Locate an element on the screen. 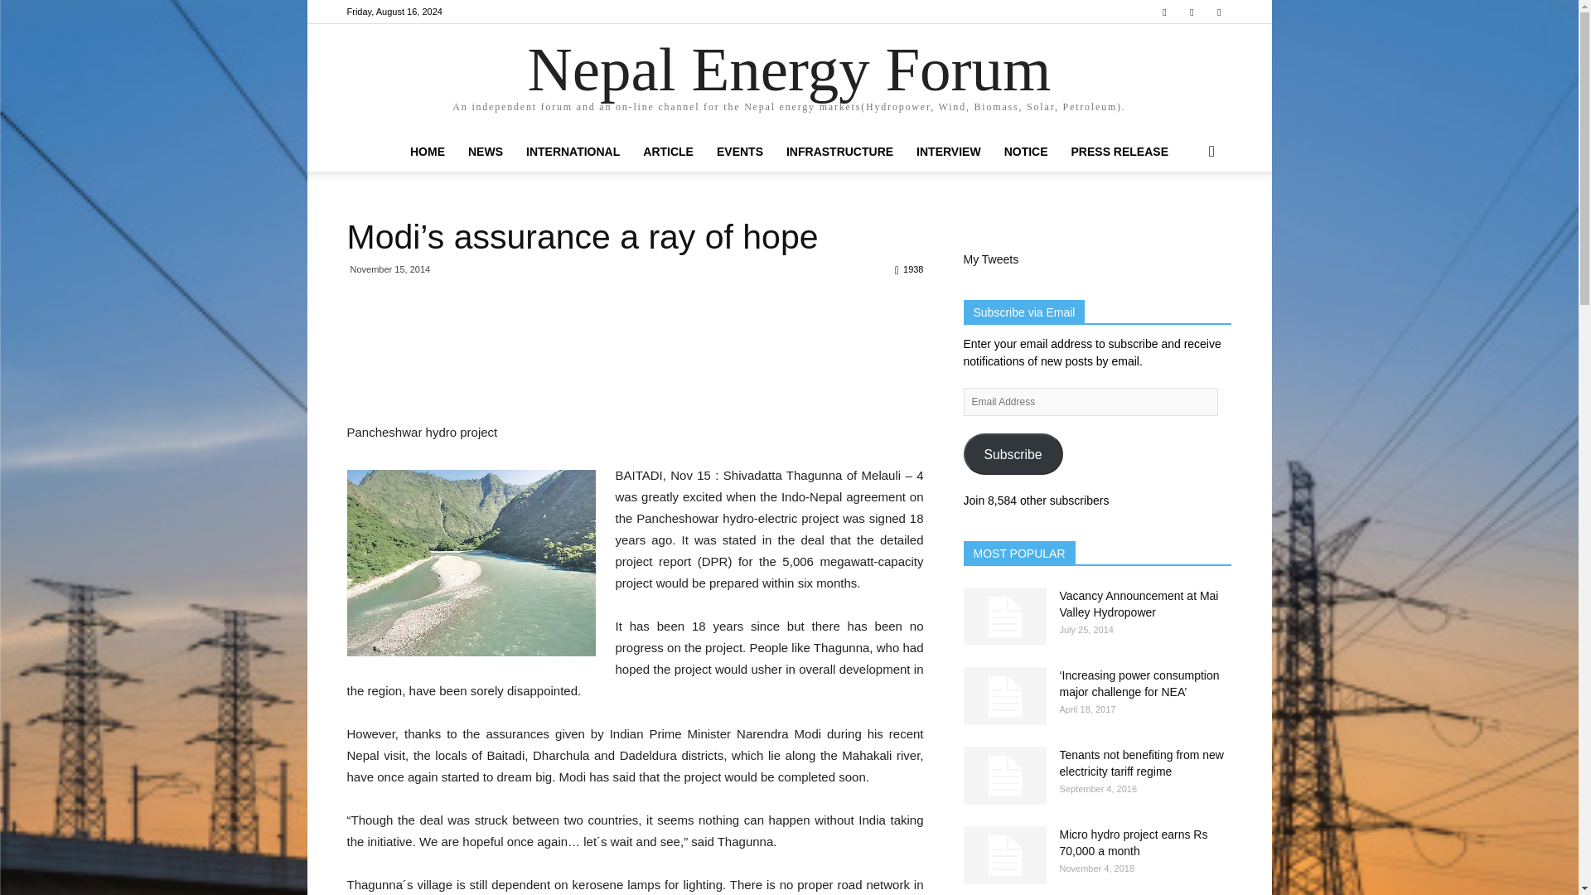  EVENTS is located at coordinates (739, 151).